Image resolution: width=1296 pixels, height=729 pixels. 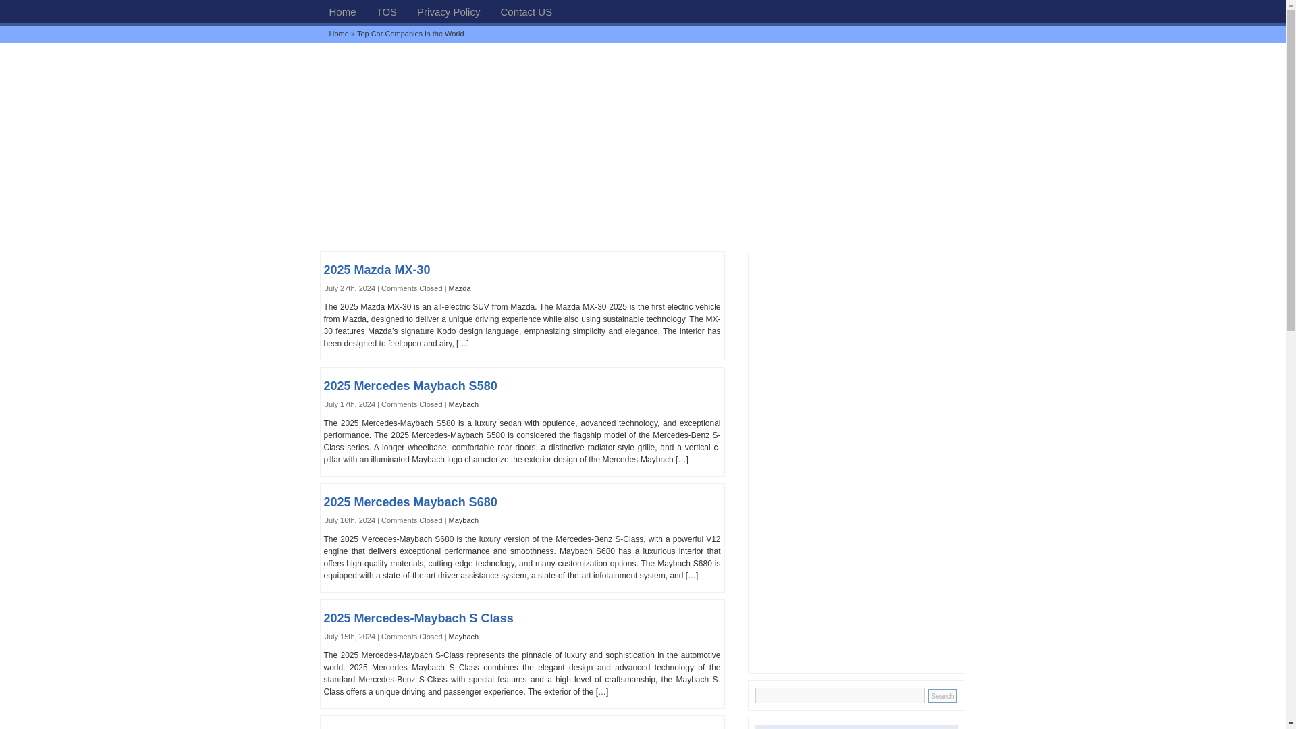 I want to click on GTOPCARS.COM, so click(x=339, y=34).